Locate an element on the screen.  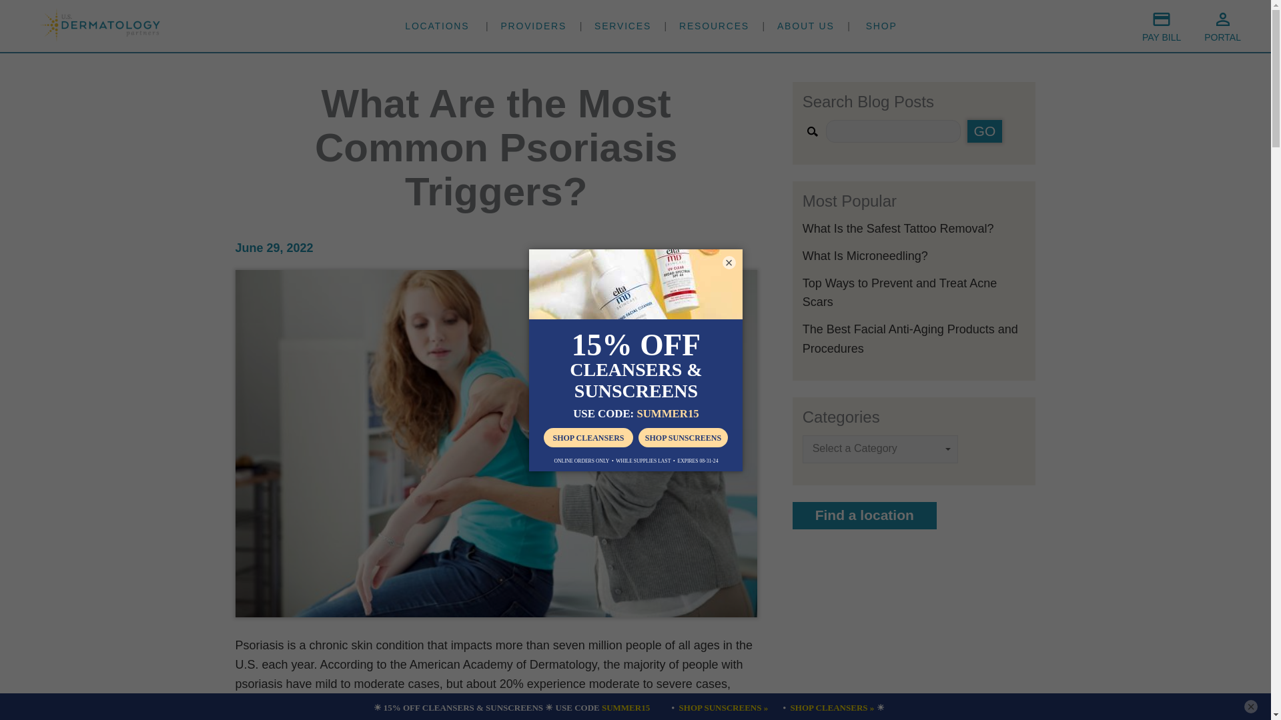
SERVICES is located at coordinates (622, 25).